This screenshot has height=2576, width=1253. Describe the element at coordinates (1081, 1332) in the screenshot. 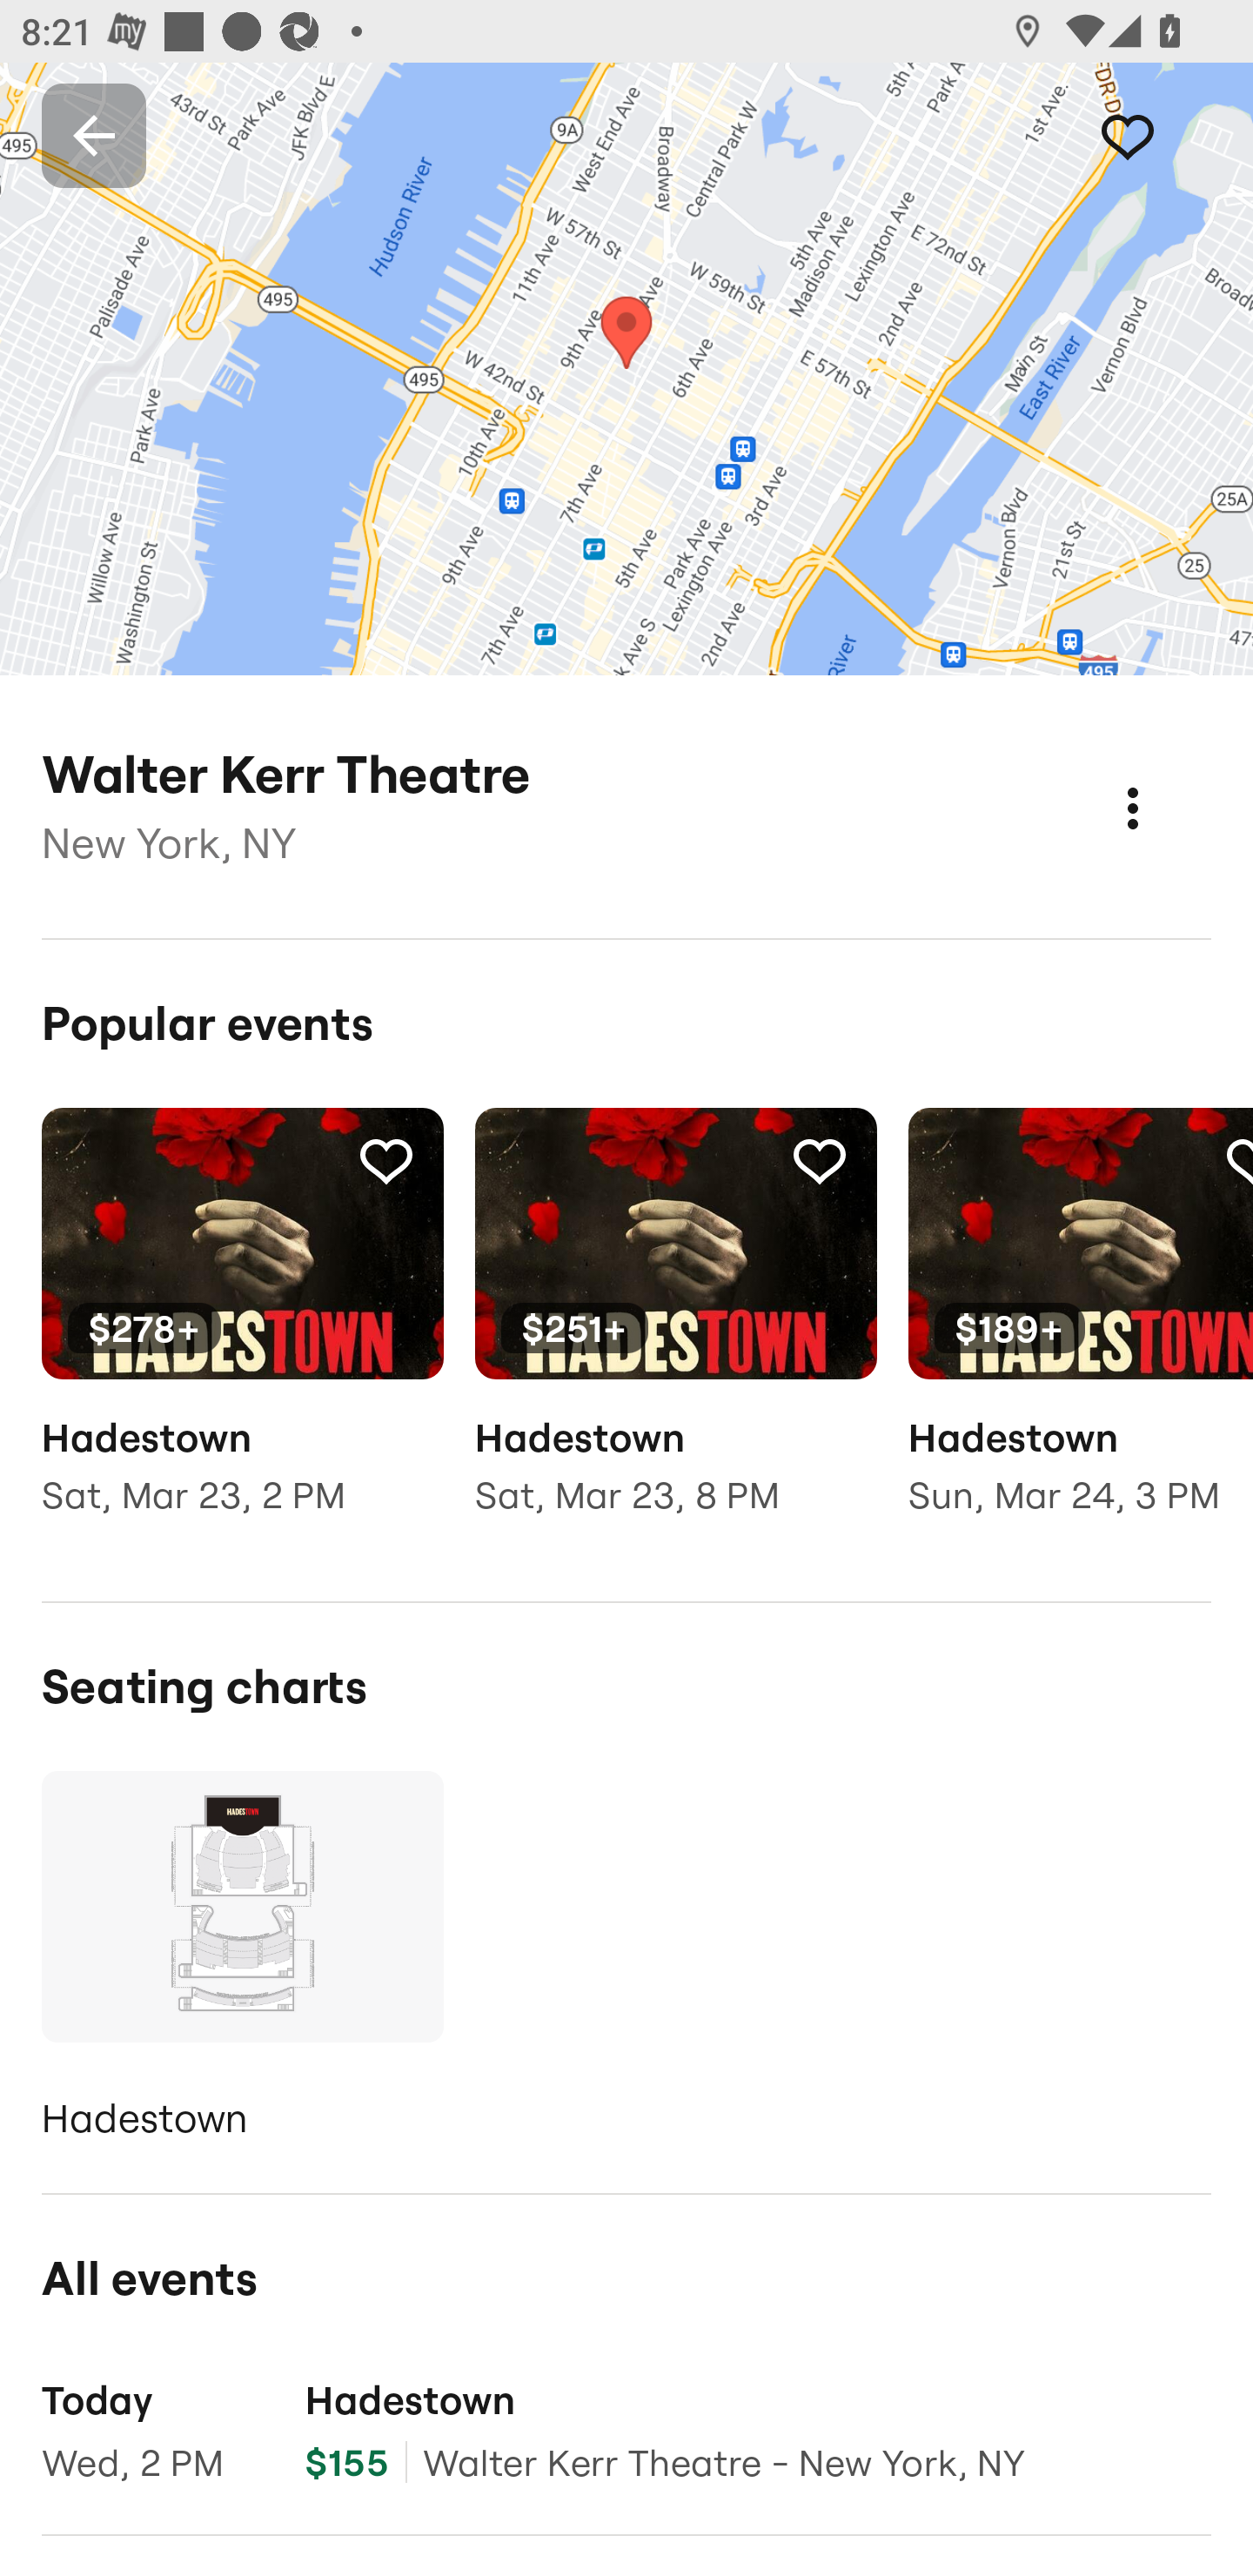

I see `Tracking $189+ Hadestown Sun, Mar 24, 3 PM` at that location.